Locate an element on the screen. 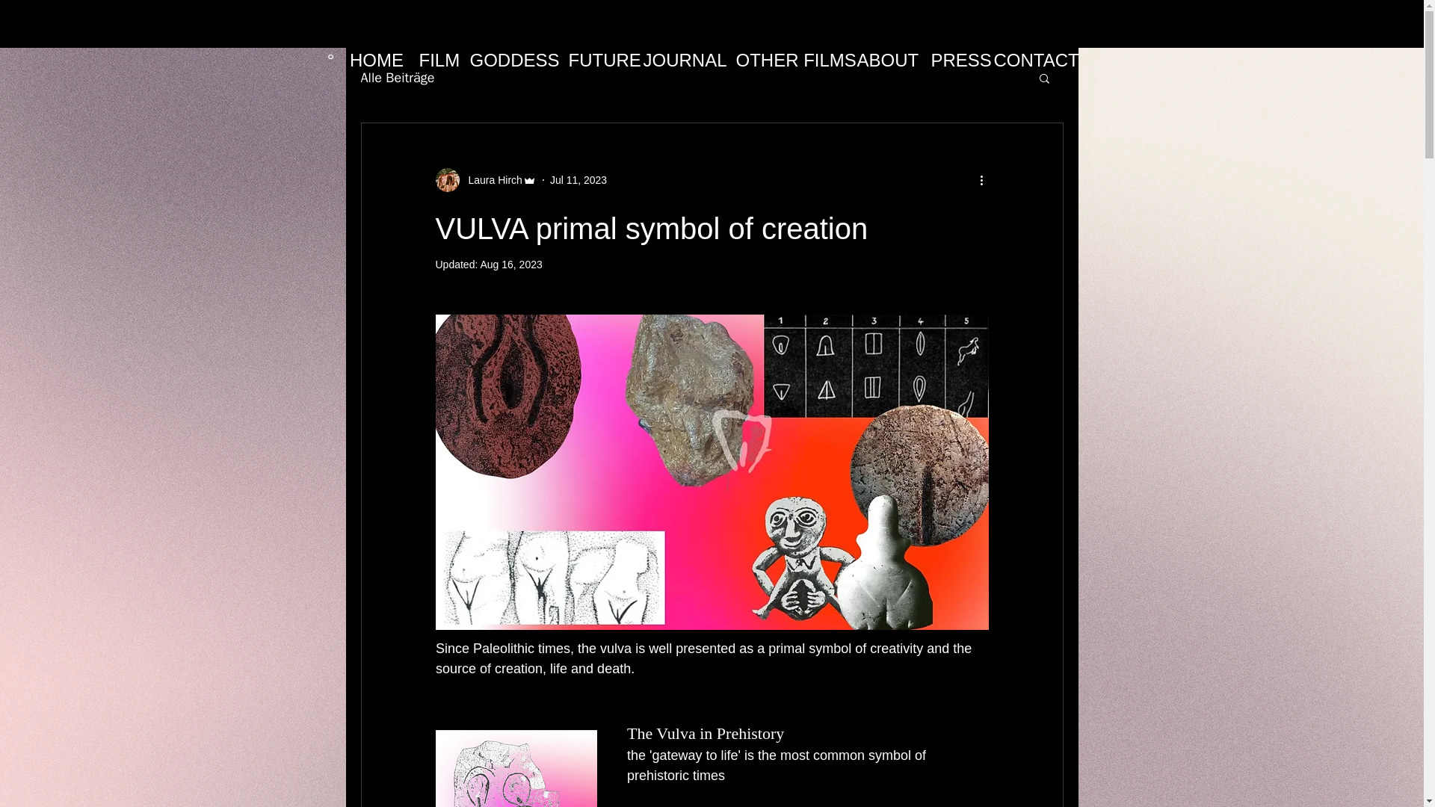 Image resolution: width=1435 pixels, height=807 pixels. Laura Hirch is located at coordinates (484, 179).